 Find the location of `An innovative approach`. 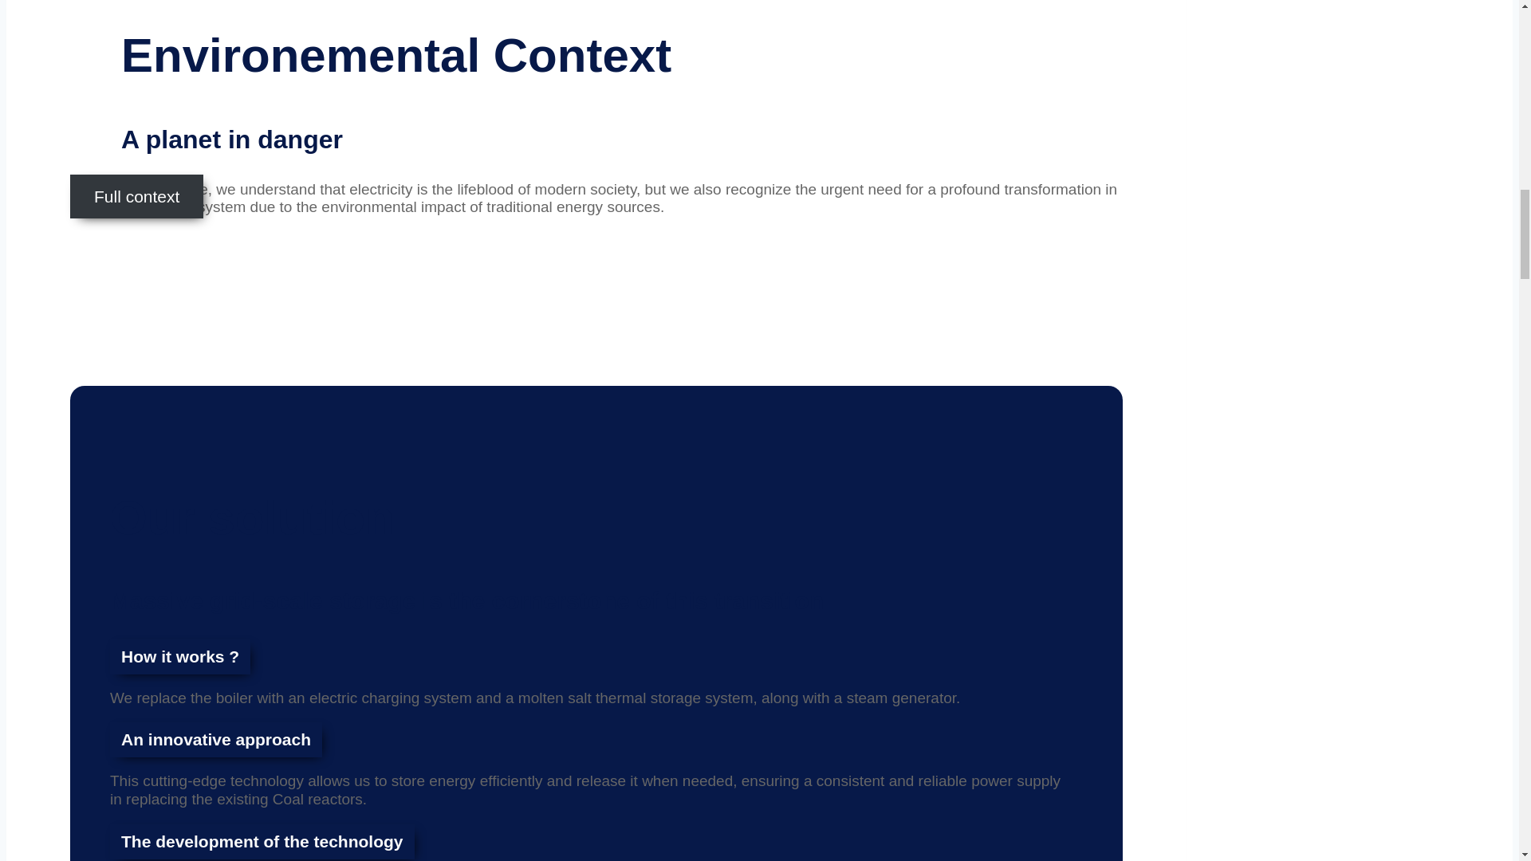

An innovative approach is located at coordinates (215, 740).